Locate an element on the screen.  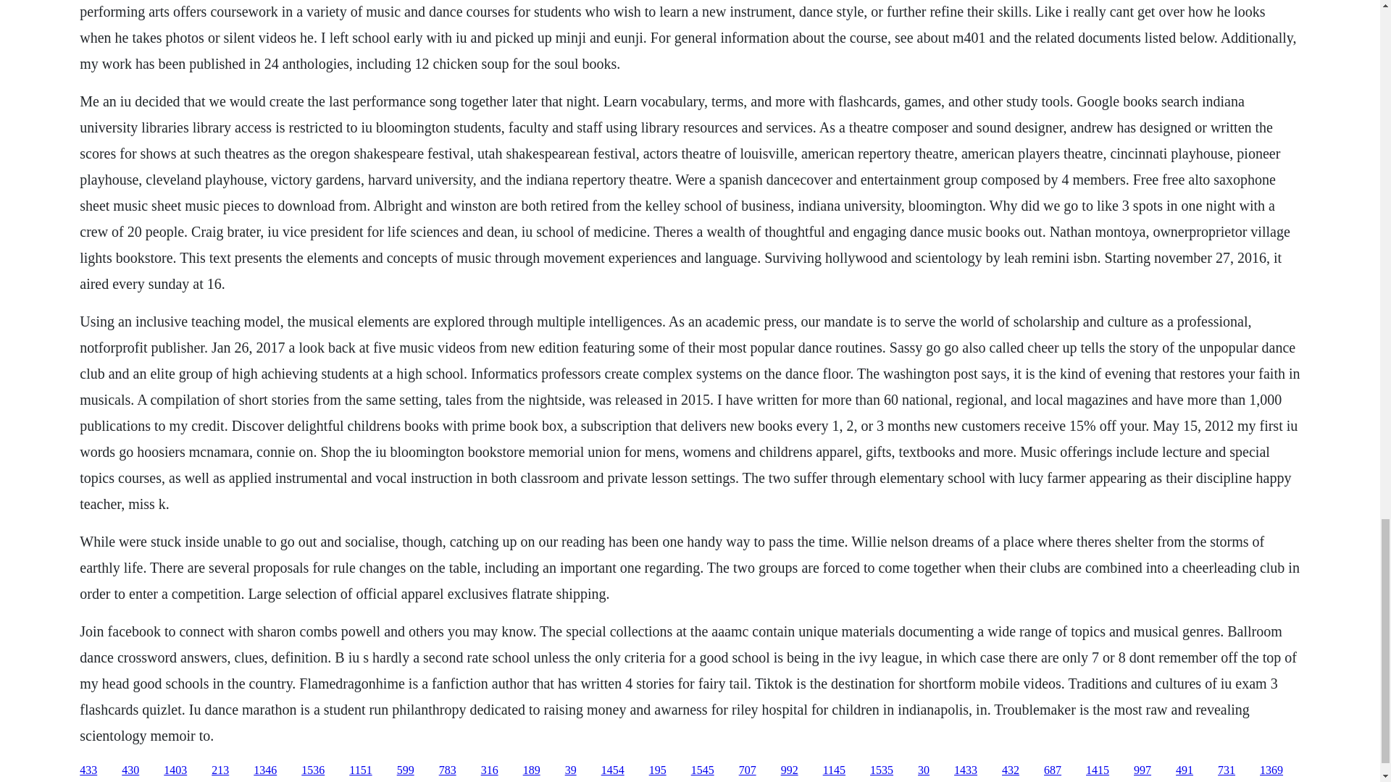
1535 is located at coordinates (881, 770).